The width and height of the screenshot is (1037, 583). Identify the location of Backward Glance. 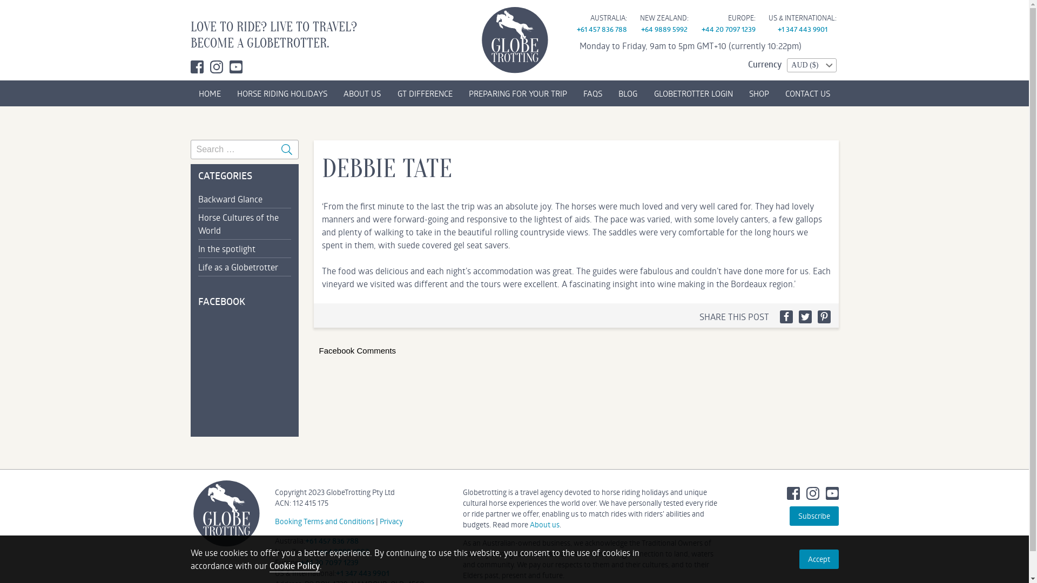
(244, 199).